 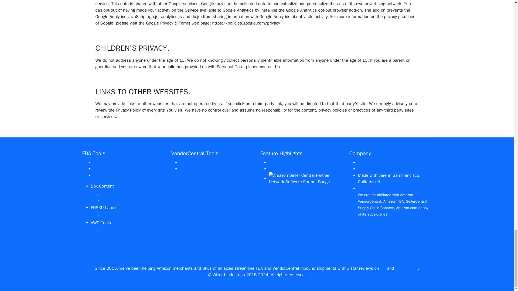 What do you see at coordinates (406, 268) in the screenshot?
I see `WebRetailer` at bounding box center [406, 268].